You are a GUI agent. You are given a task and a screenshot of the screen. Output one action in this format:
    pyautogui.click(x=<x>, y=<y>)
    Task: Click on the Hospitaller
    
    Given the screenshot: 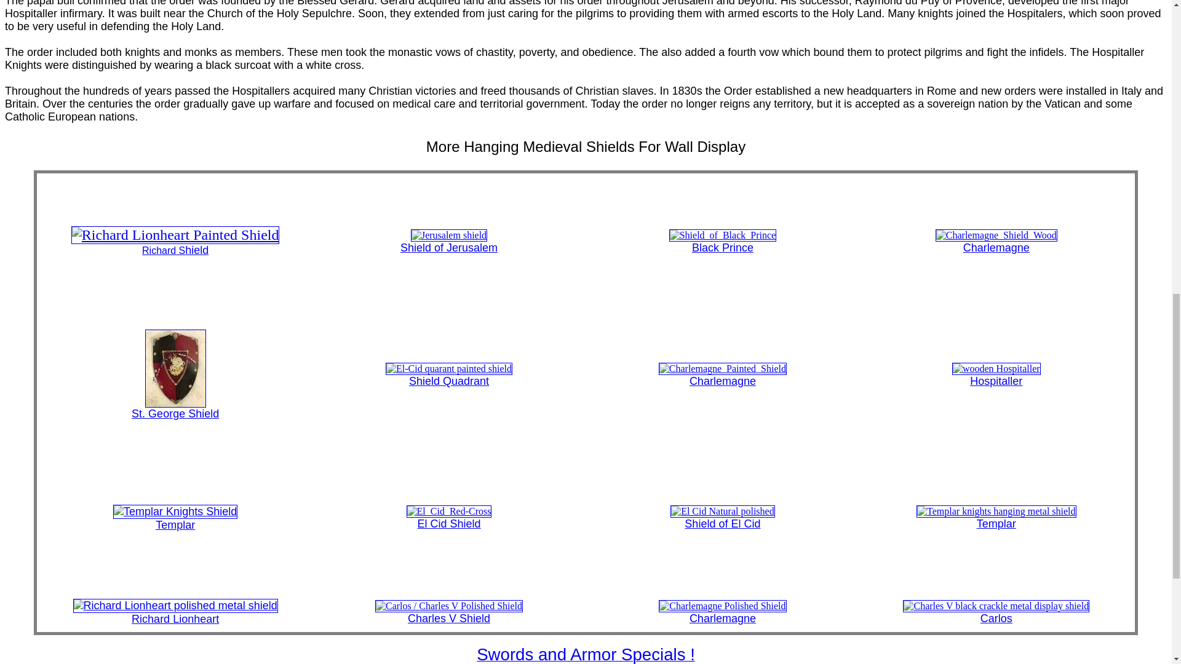 What is the action you would take?
    pyautogui.click(x=996, y=374)
    